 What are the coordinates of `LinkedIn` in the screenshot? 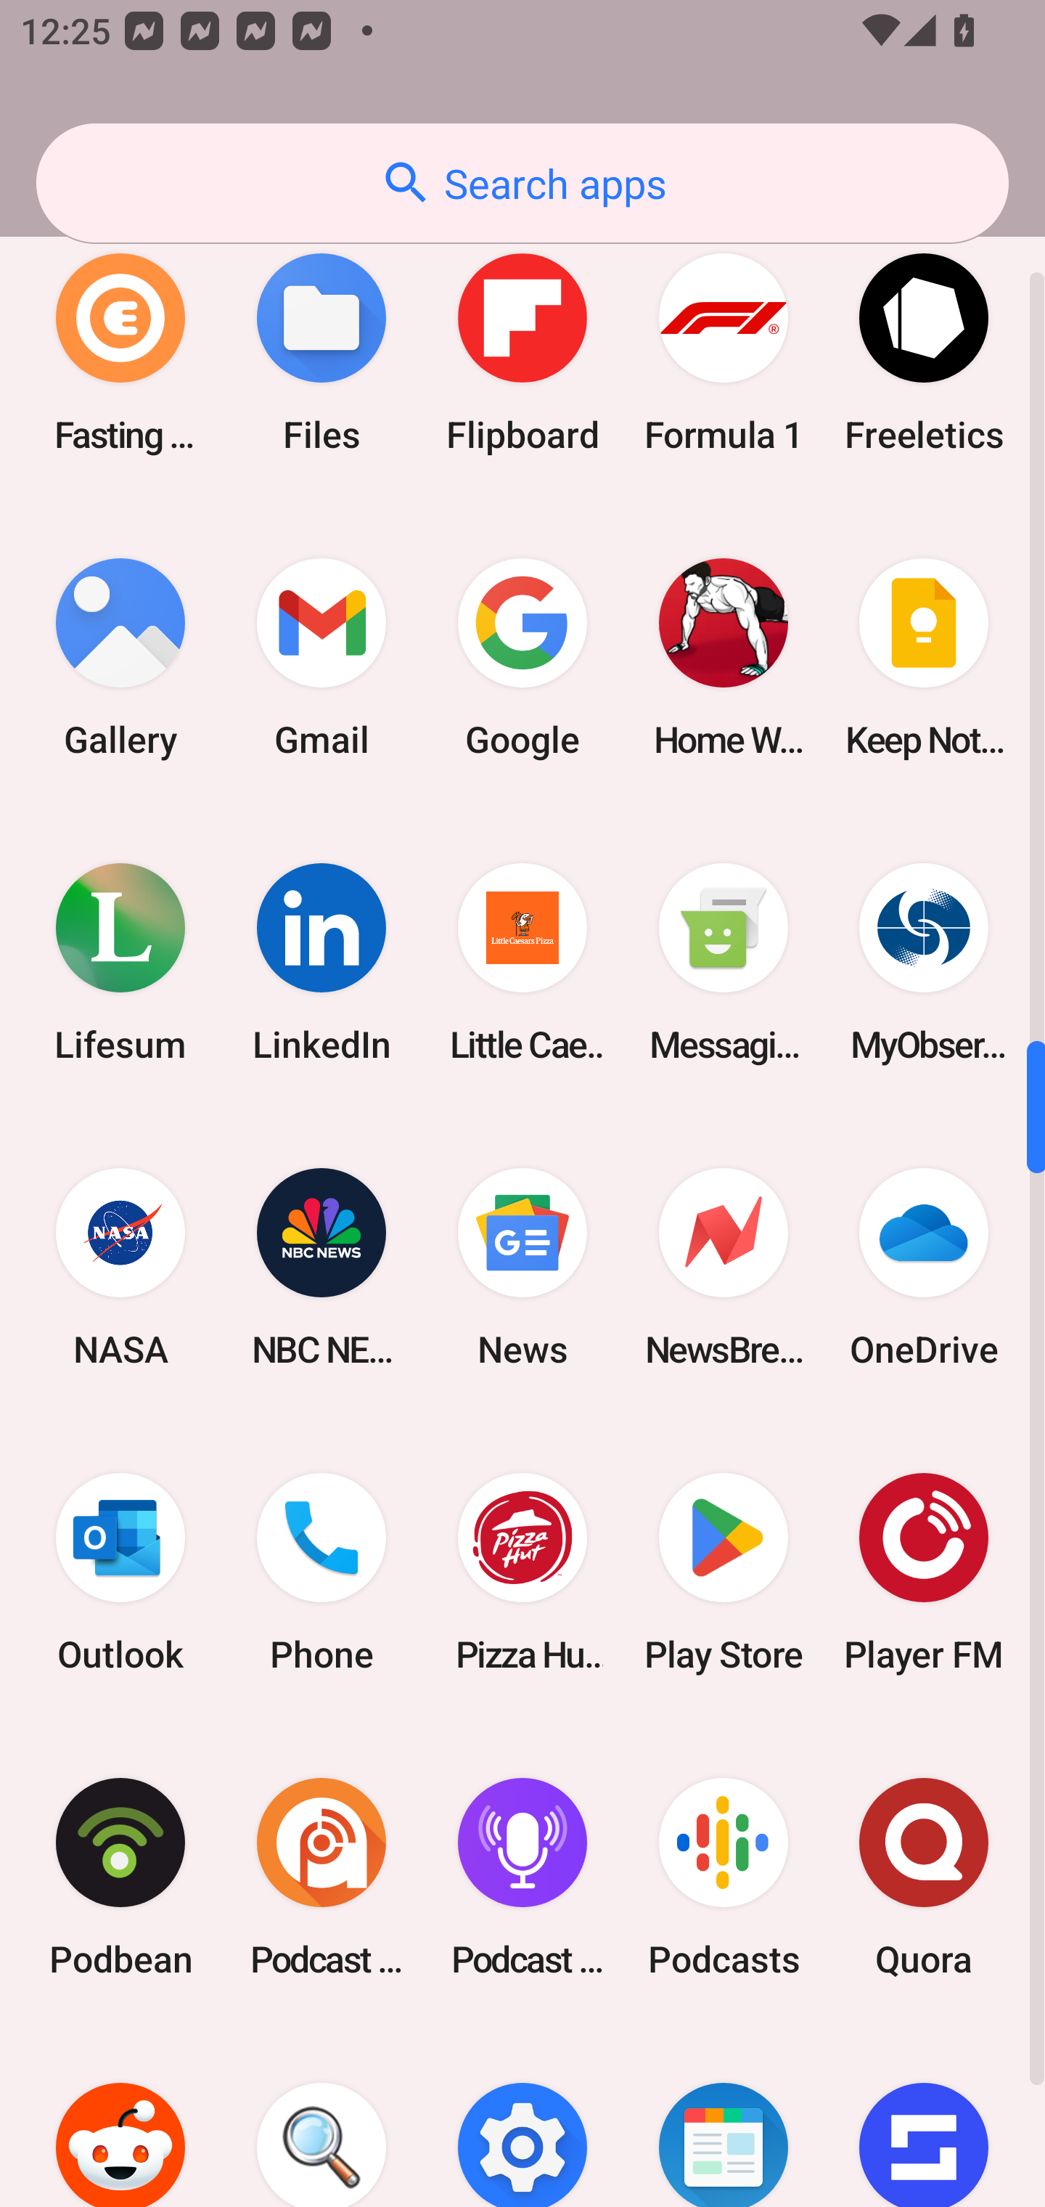 It's located at (321, 962).